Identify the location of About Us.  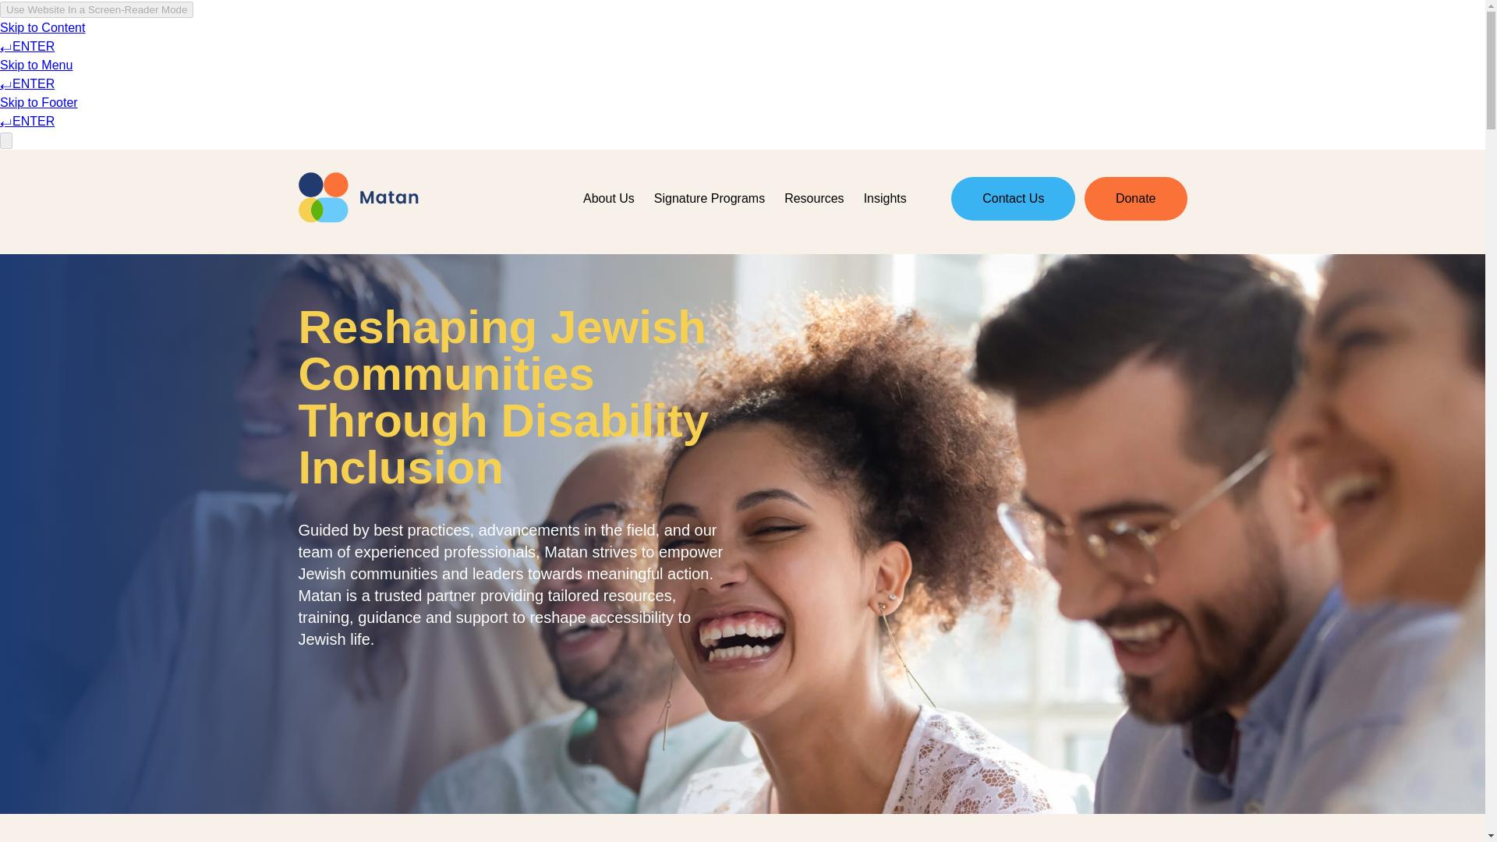
(609, 199).